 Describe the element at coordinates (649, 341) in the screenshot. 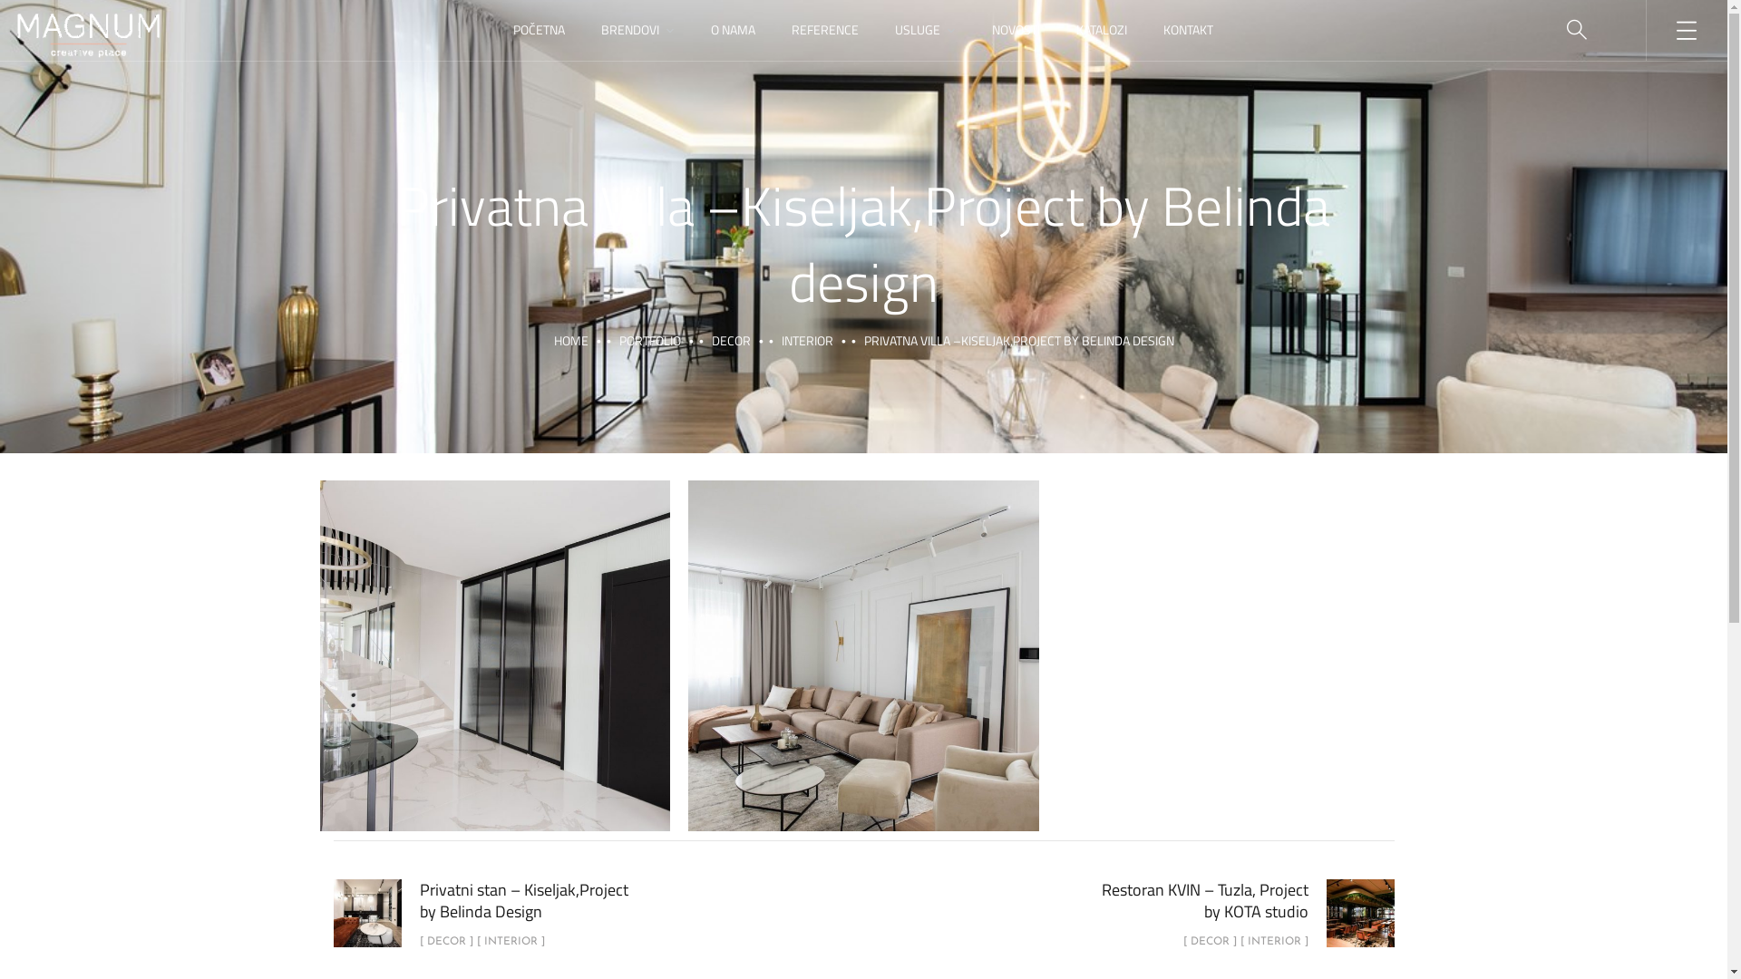

I see `PORTFOLIO` at that location.